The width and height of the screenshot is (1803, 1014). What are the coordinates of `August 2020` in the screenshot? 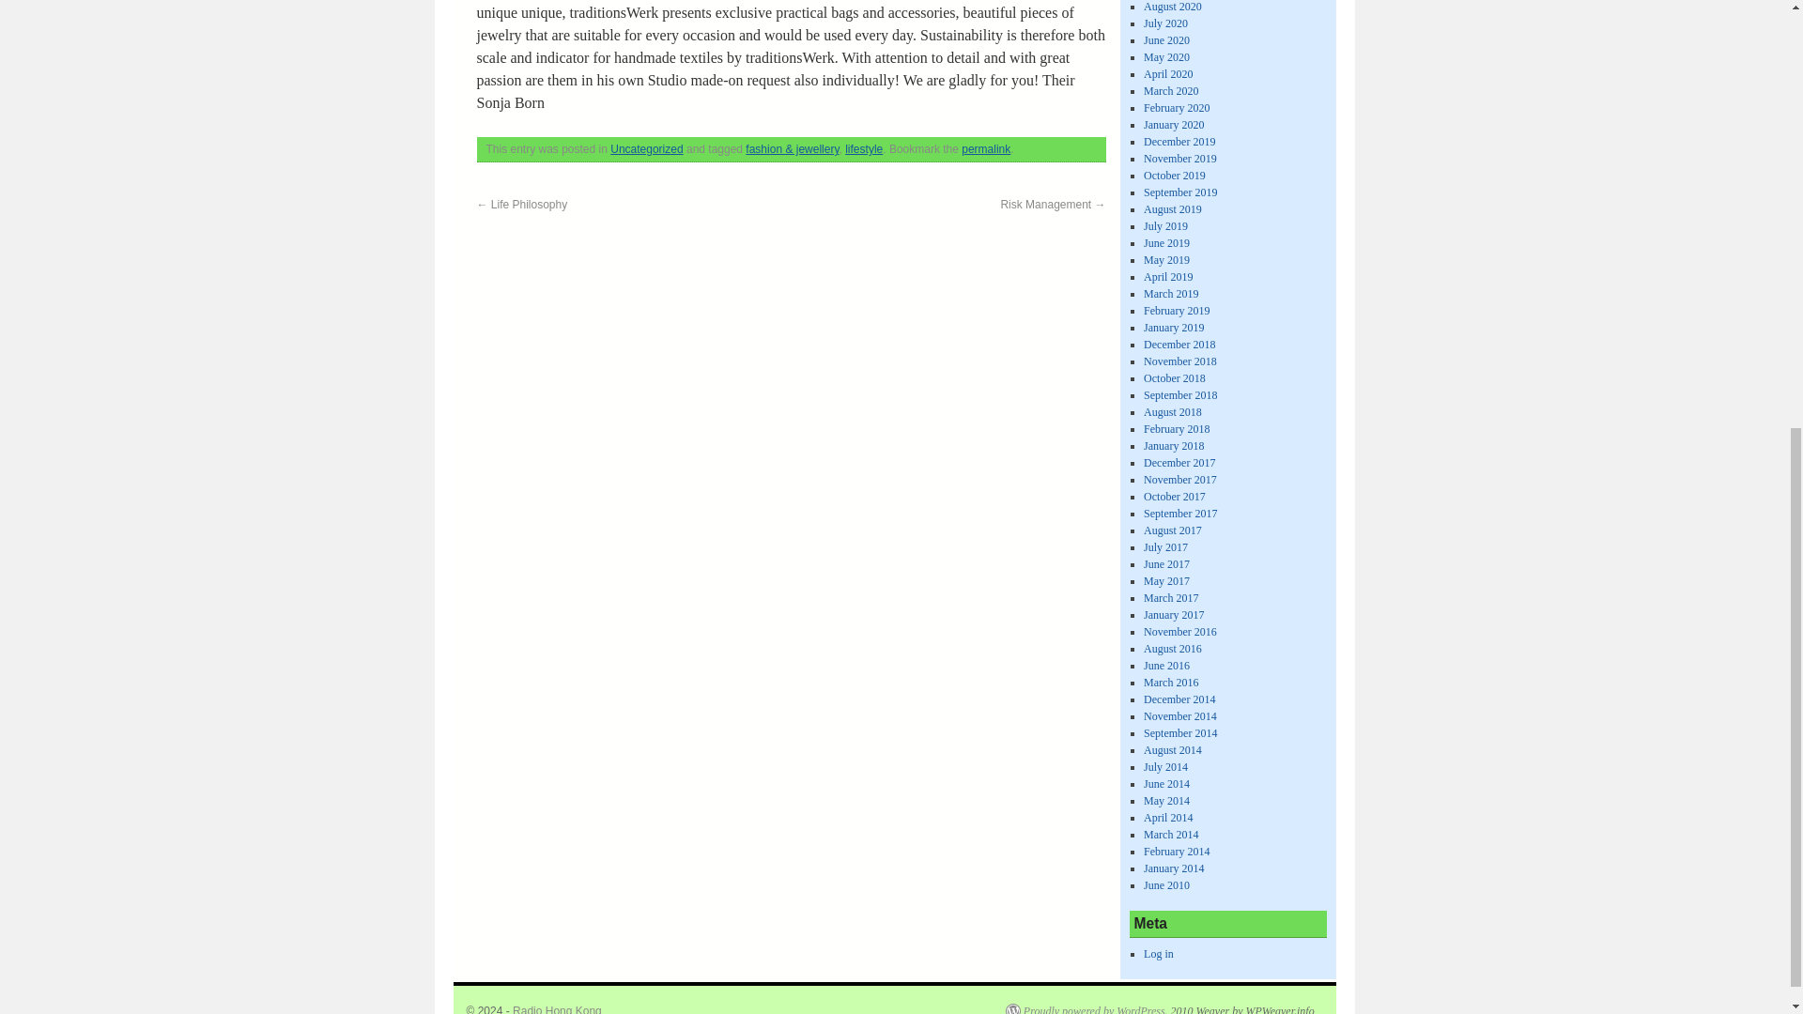 It's located at (1172, 7).